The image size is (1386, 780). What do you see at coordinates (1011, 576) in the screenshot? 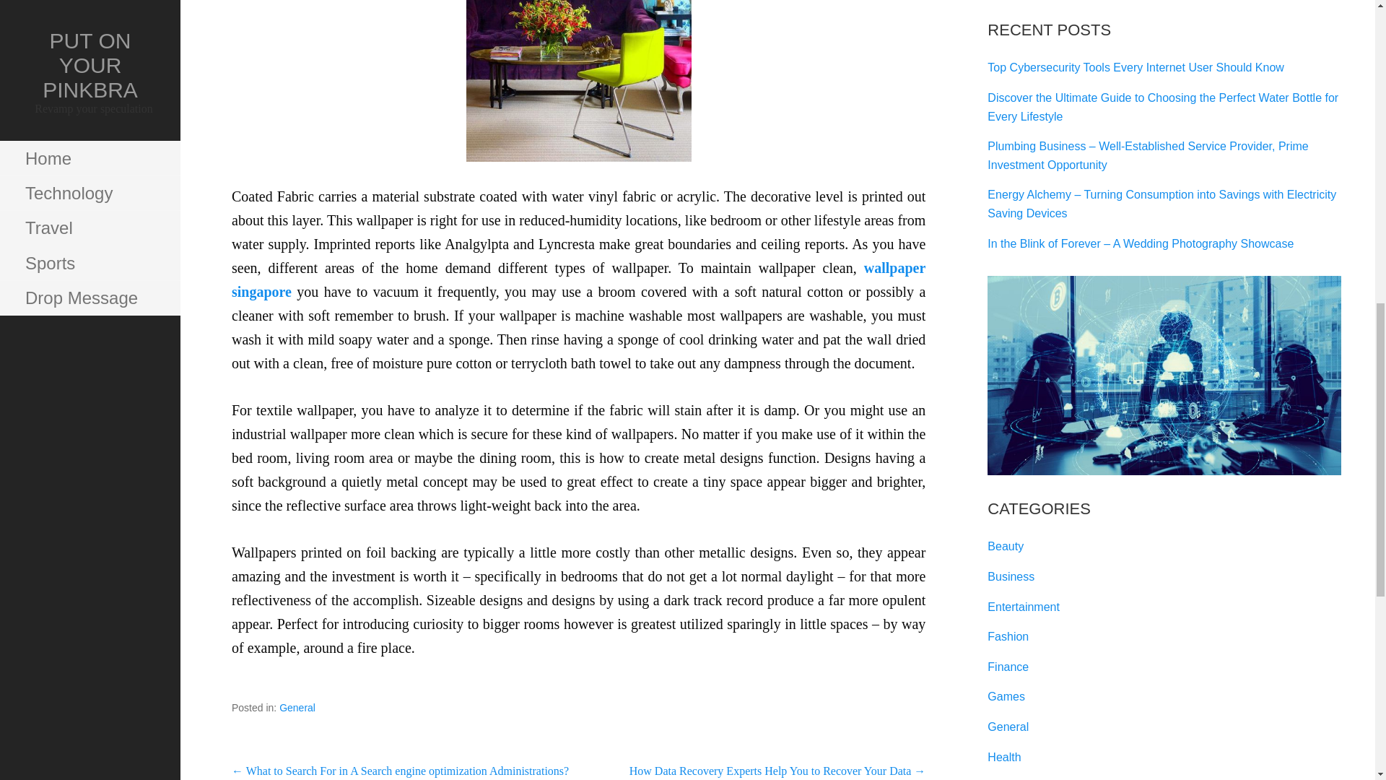
I see `Business` at bounding box center [1011, 576].